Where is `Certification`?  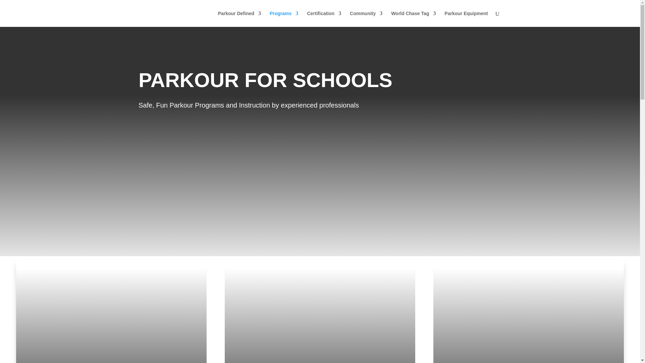
Certification is located at coordinates (324, 19).